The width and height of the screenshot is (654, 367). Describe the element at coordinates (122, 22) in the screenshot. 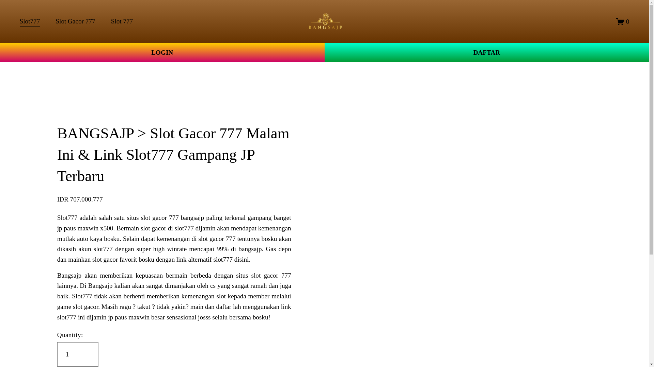

I see `Slot 777` at that location.